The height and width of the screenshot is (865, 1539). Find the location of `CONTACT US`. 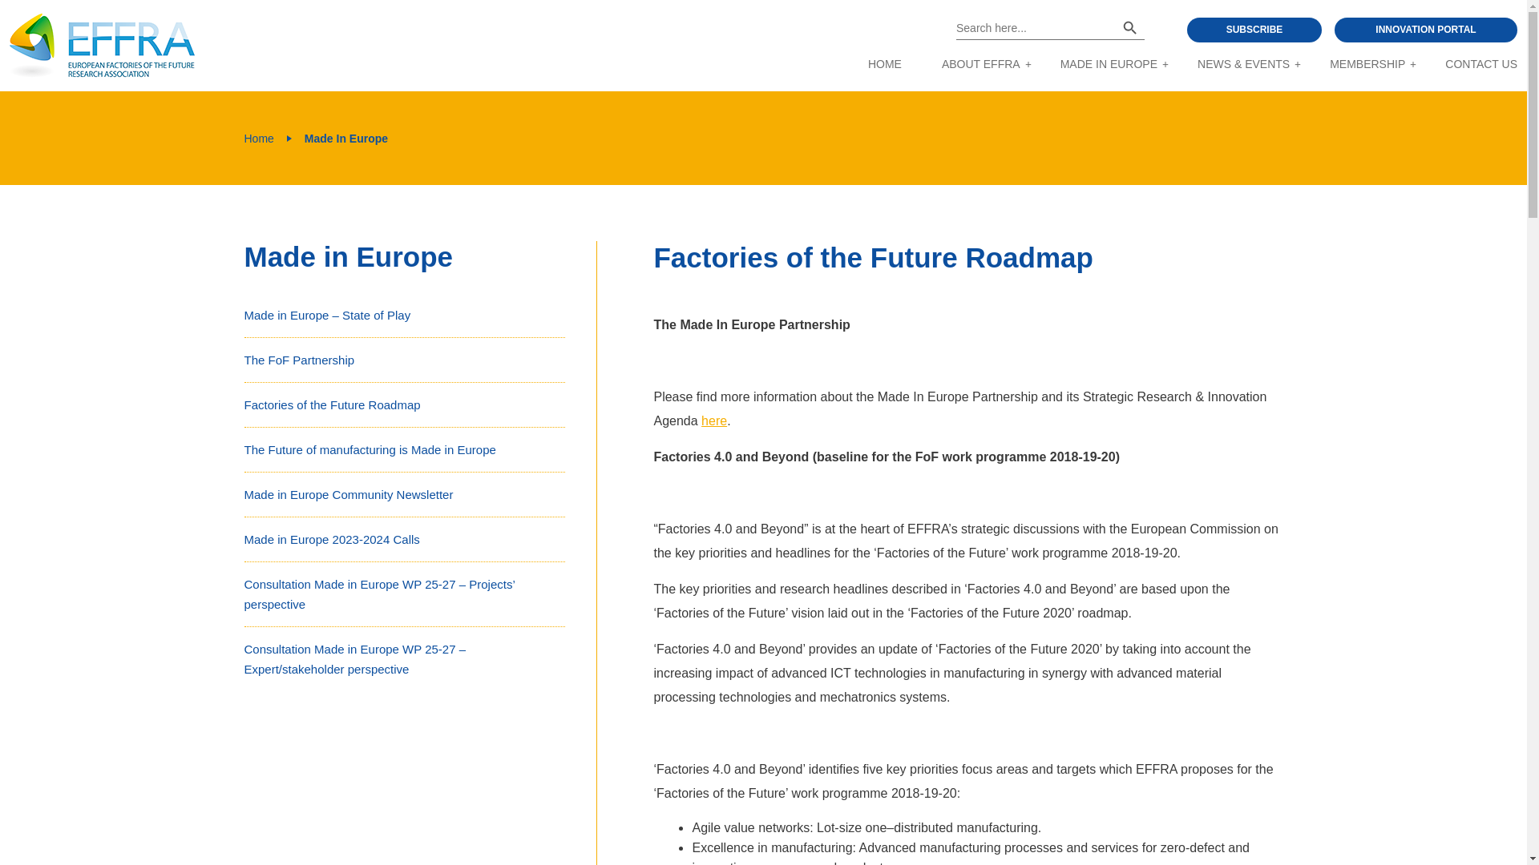

CONTACT US is located at coordinates (1481, 64).